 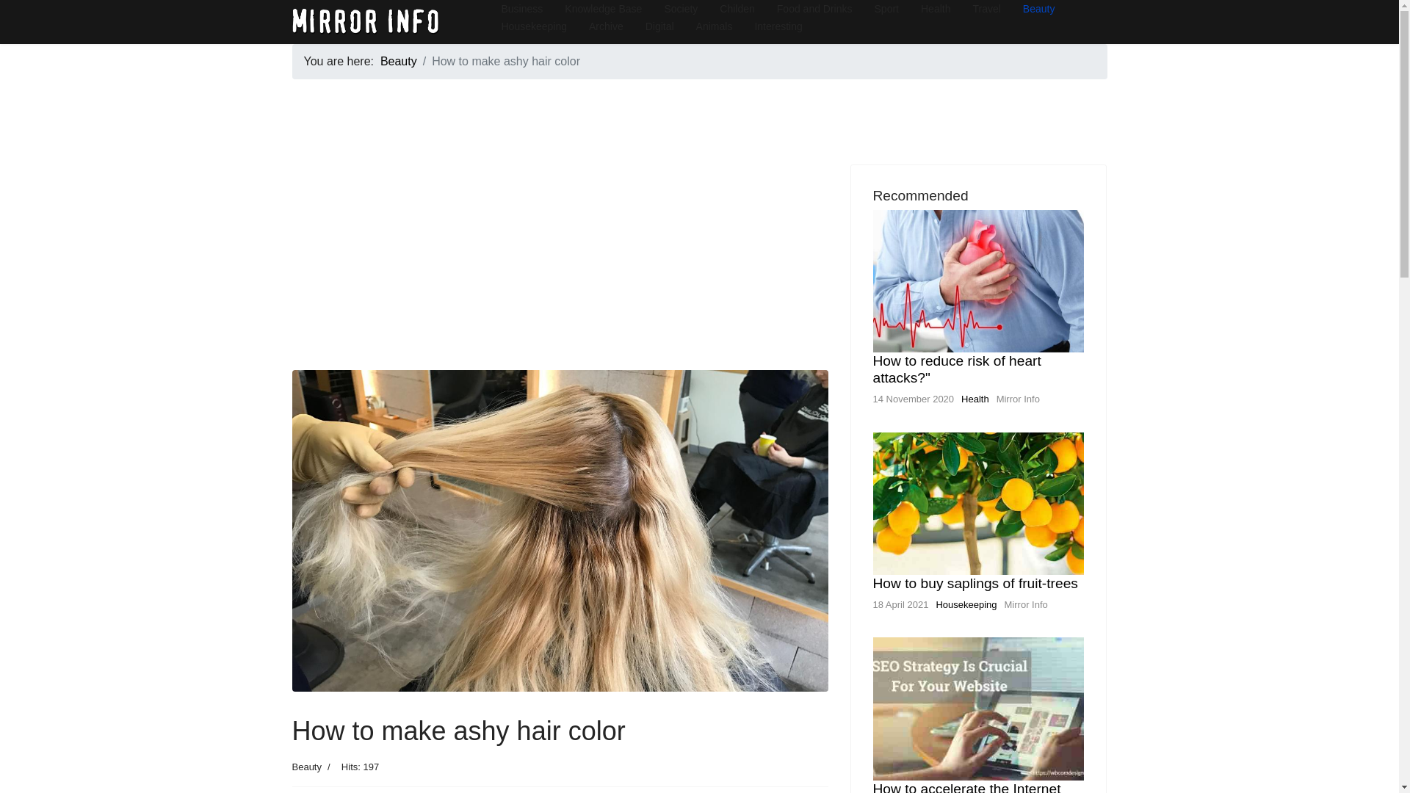 I want to click on Category: Beauty, so click(x=306, y=767).